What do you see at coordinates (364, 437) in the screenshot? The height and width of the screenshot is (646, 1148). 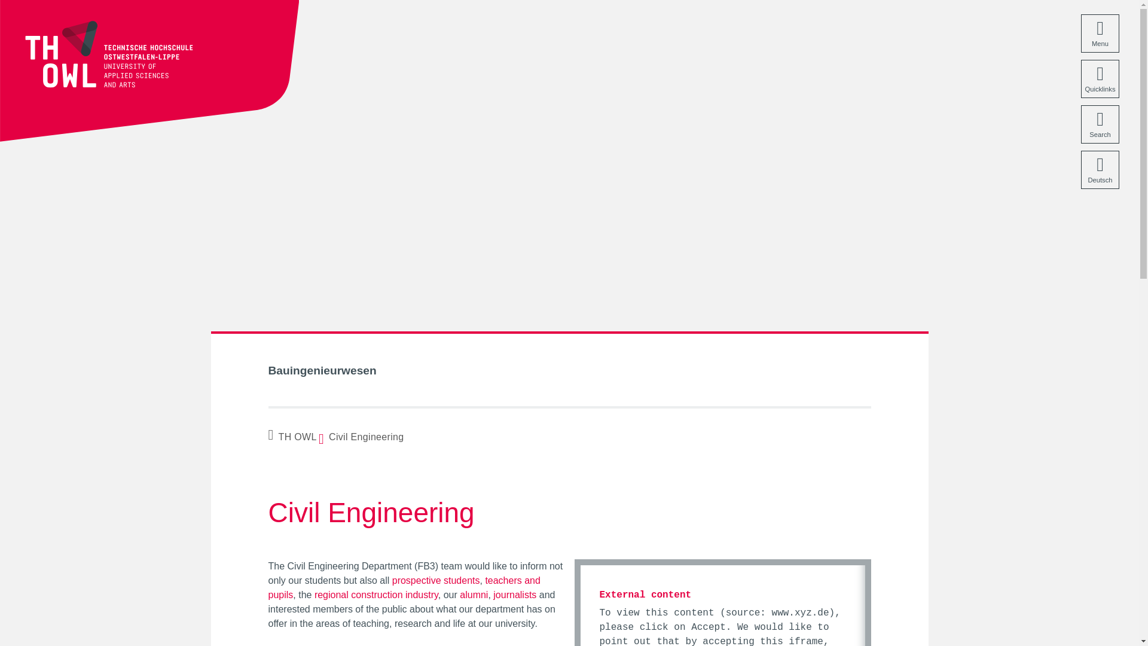 I see `Civil Engineering` at bounding box center [364, 437].